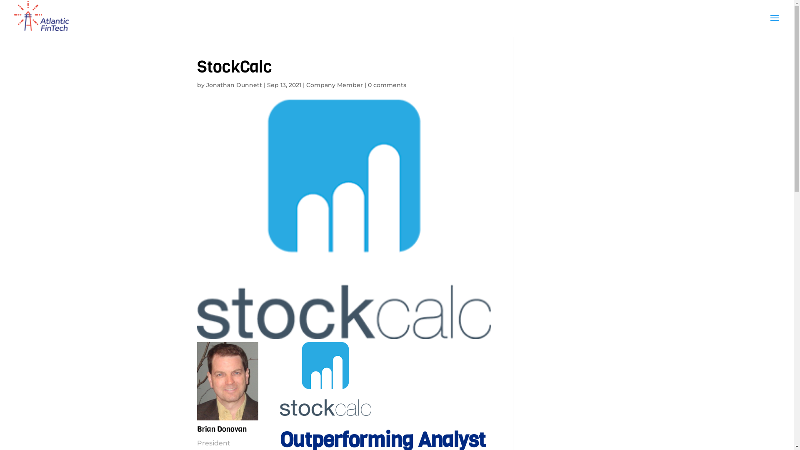 The image size is (800, 450). What do you see at coordinates (334, 85) in the screenshot?
I see `Company Member` at bounding box center [334, 85].